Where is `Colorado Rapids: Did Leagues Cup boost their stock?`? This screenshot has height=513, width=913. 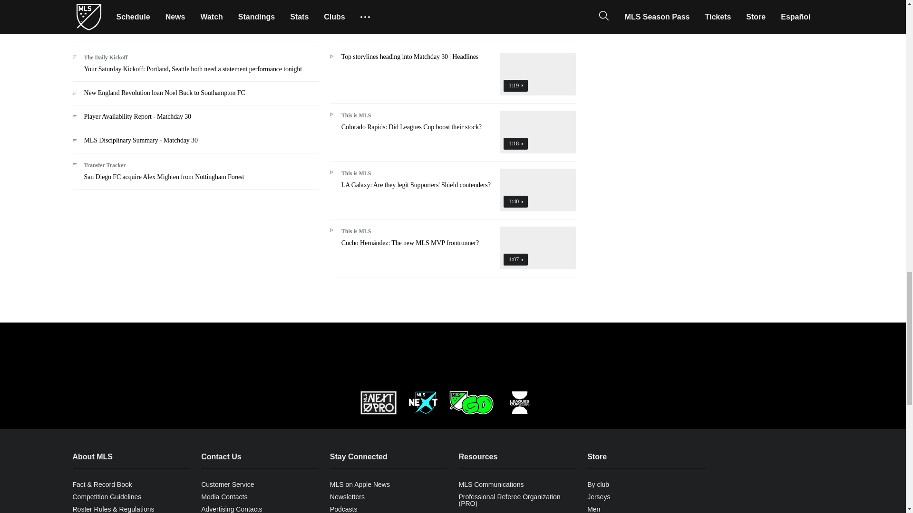 Colorado Rapids: Did Leagues Cup boost their stock? is located at coordinates (453, 136).